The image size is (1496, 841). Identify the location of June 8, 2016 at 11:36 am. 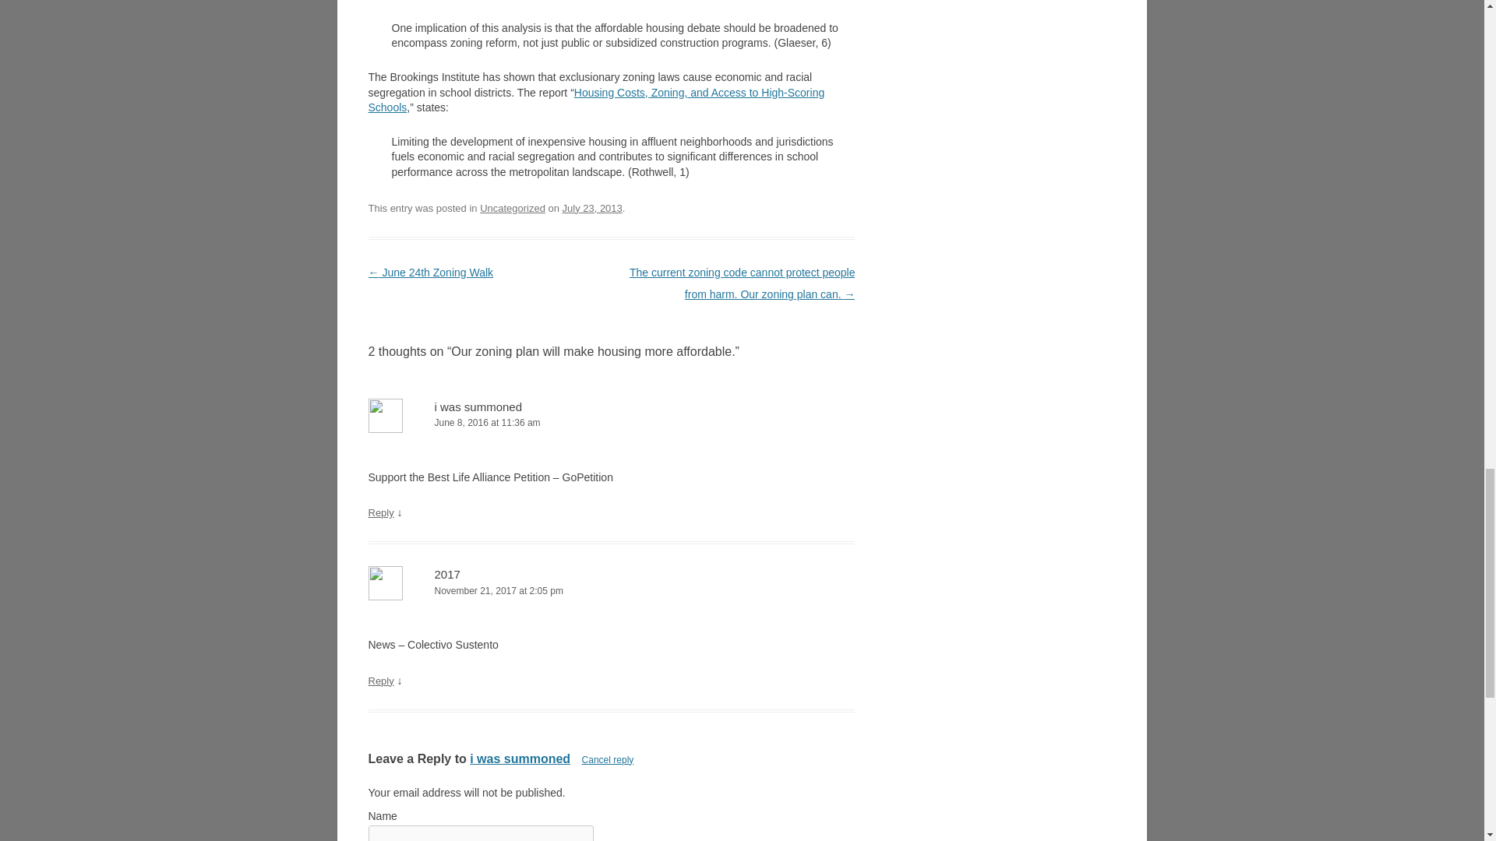
(611, 424).